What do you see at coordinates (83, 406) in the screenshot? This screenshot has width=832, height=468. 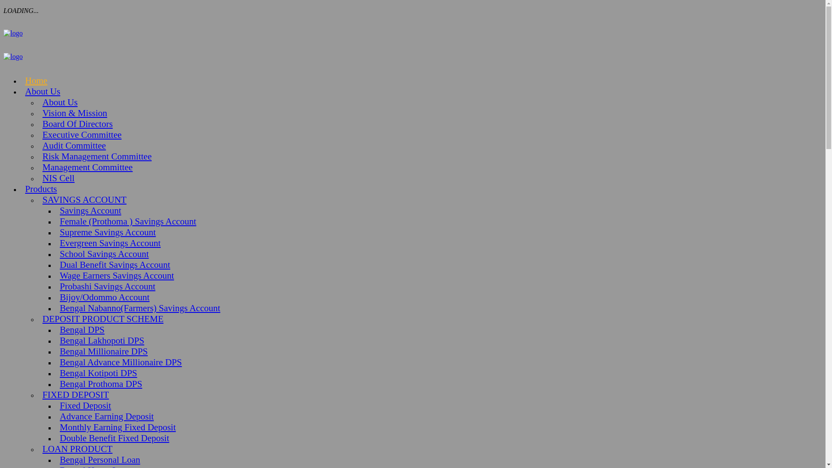 I see `Fixed Deposit` at bounding box center [83, 406].